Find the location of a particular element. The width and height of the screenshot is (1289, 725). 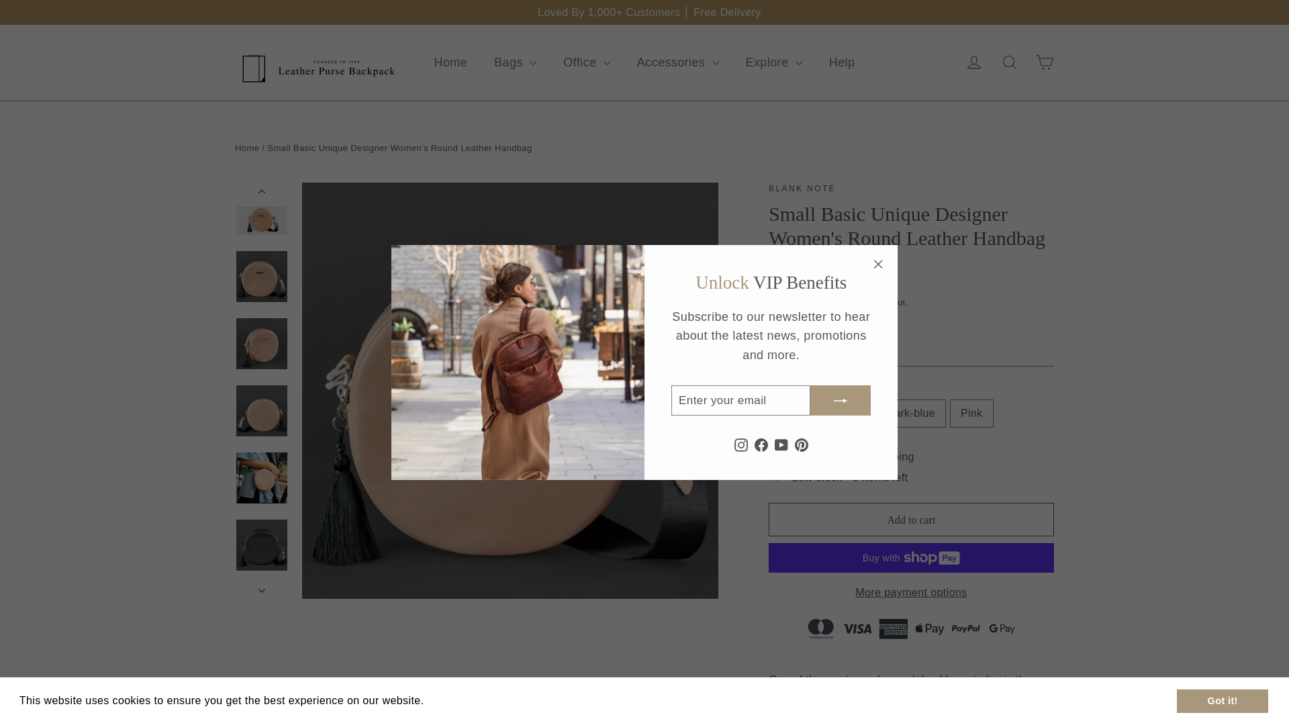

Leather Purse Backpack on Facebook is located at coordinates (761, 444).